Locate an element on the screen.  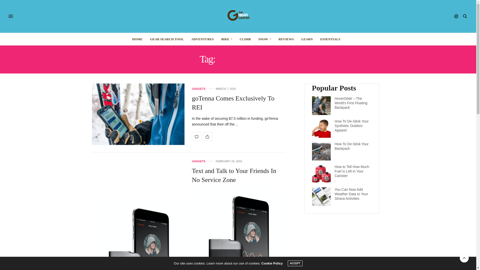
GEAR SEARCH TOOL is located at coordinates (167, 39).